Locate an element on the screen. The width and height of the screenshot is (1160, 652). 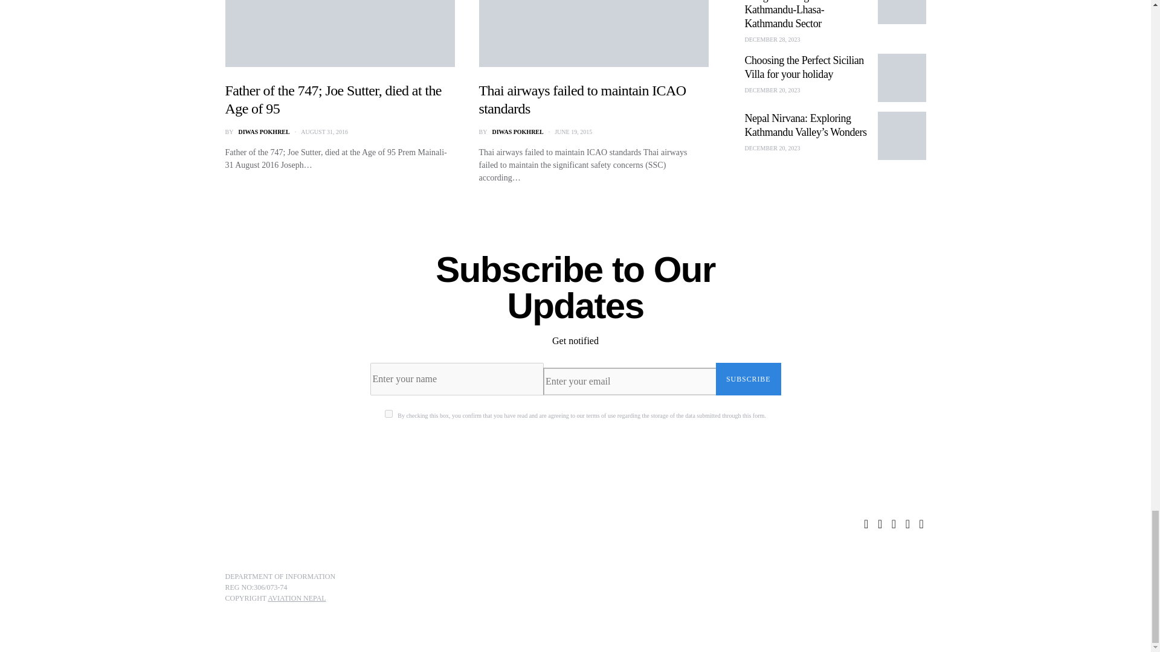
View all posts by Diwas Pokhrel is located at coordinates (517, 132).